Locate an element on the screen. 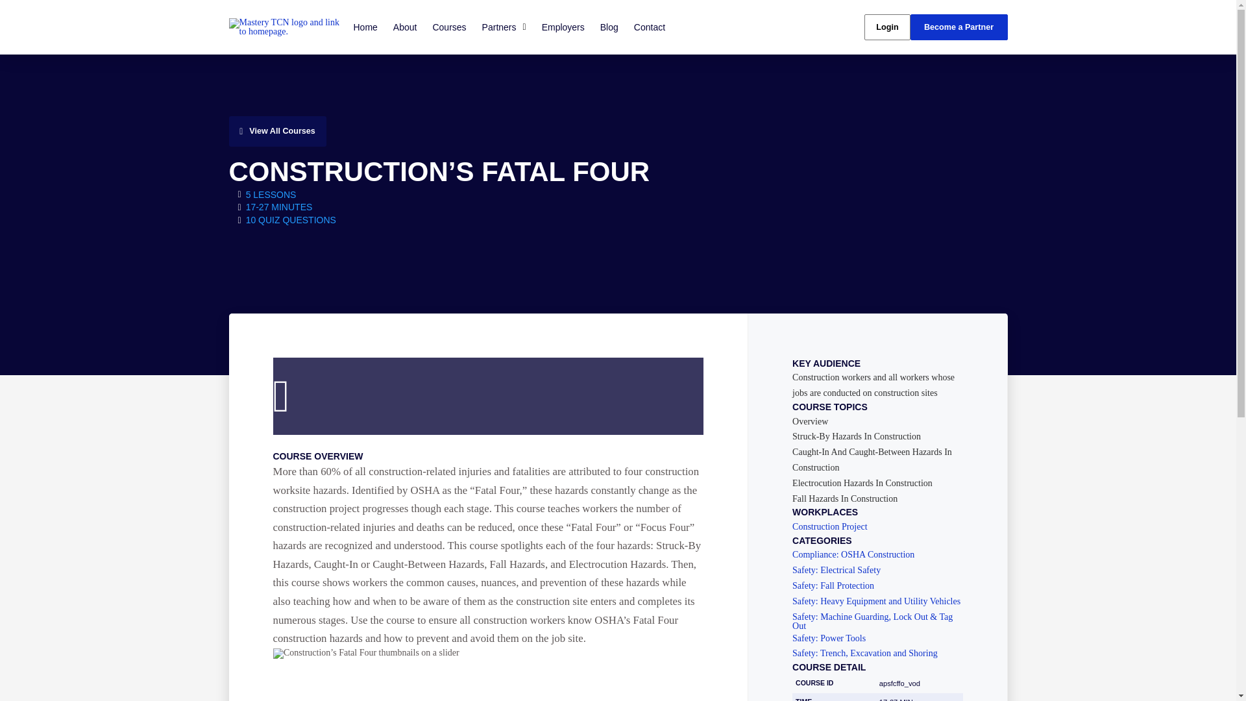  View All Courses is located at coordinates (276, 131).